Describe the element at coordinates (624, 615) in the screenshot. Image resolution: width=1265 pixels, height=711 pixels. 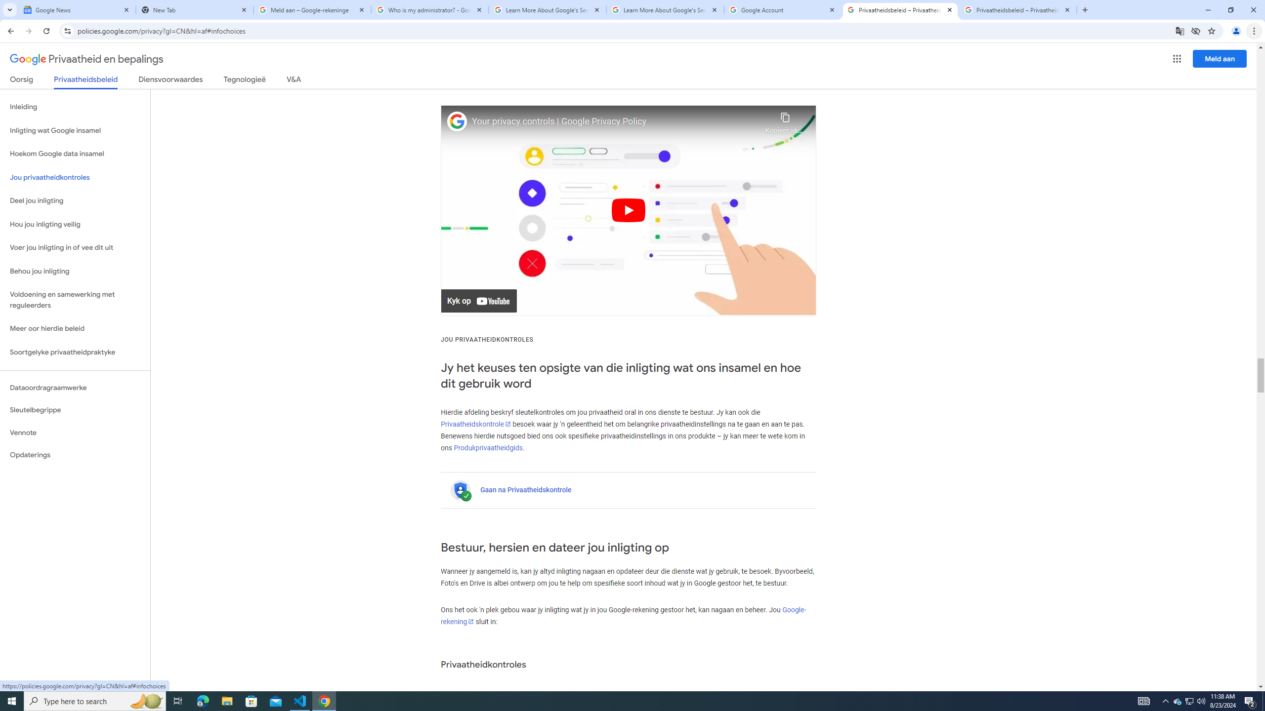
I see `Google-rekening` at that location.